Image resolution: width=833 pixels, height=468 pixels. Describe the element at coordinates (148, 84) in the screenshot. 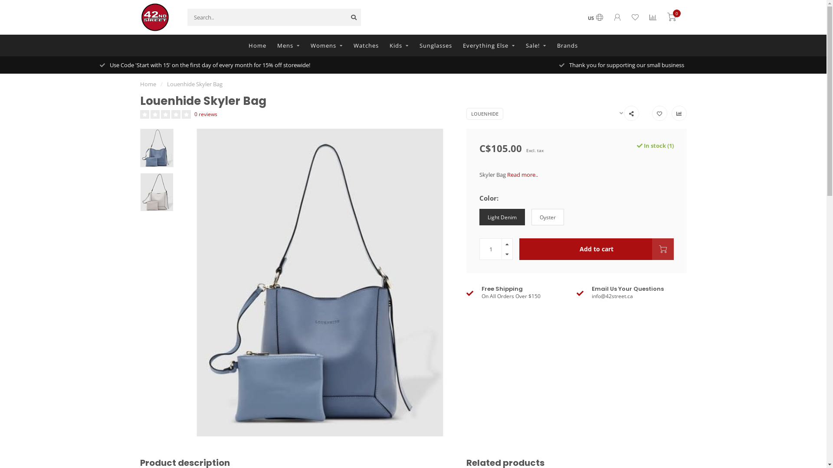

I see `Home` at that location.